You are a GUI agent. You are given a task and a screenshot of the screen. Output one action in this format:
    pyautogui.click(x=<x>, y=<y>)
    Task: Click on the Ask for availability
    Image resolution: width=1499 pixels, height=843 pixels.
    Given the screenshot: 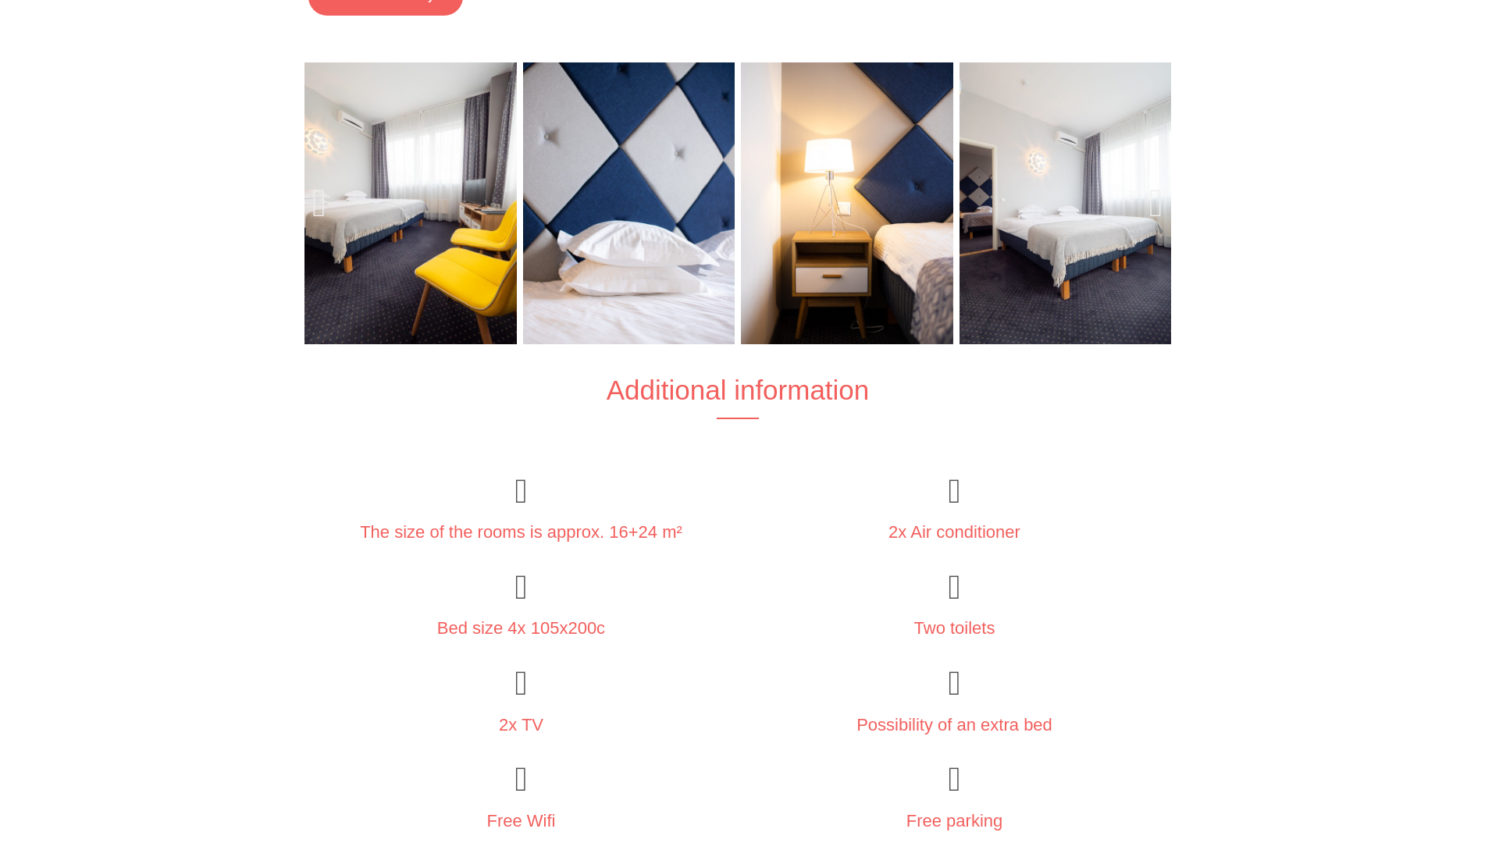 What is the action you would take?
    pyautogui.click(x=386, y=8)
    